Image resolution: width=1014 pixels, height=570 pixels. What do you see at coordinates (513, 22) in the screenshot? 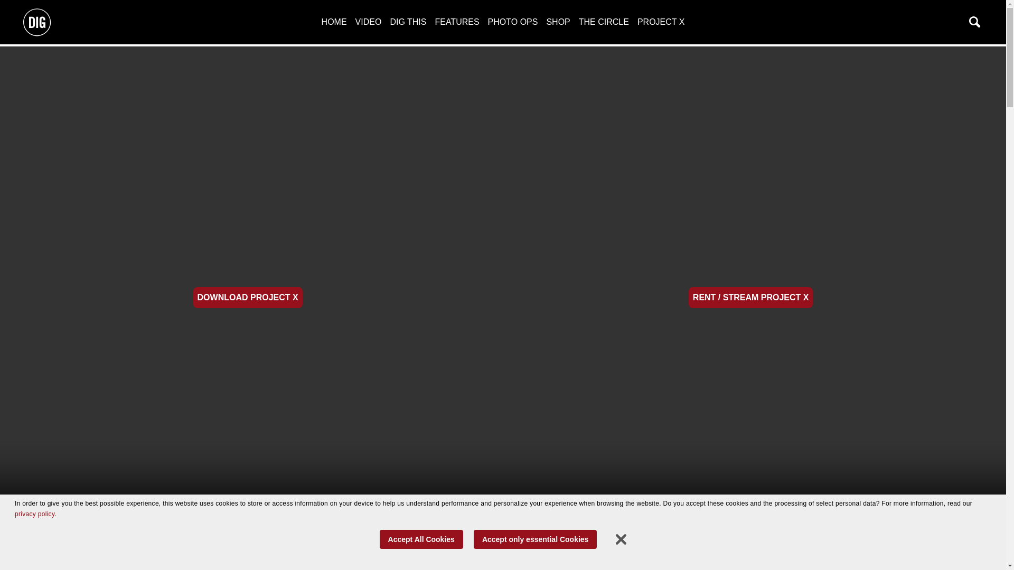
I see `PHOTO OPS` at bounding box center [513, 22].